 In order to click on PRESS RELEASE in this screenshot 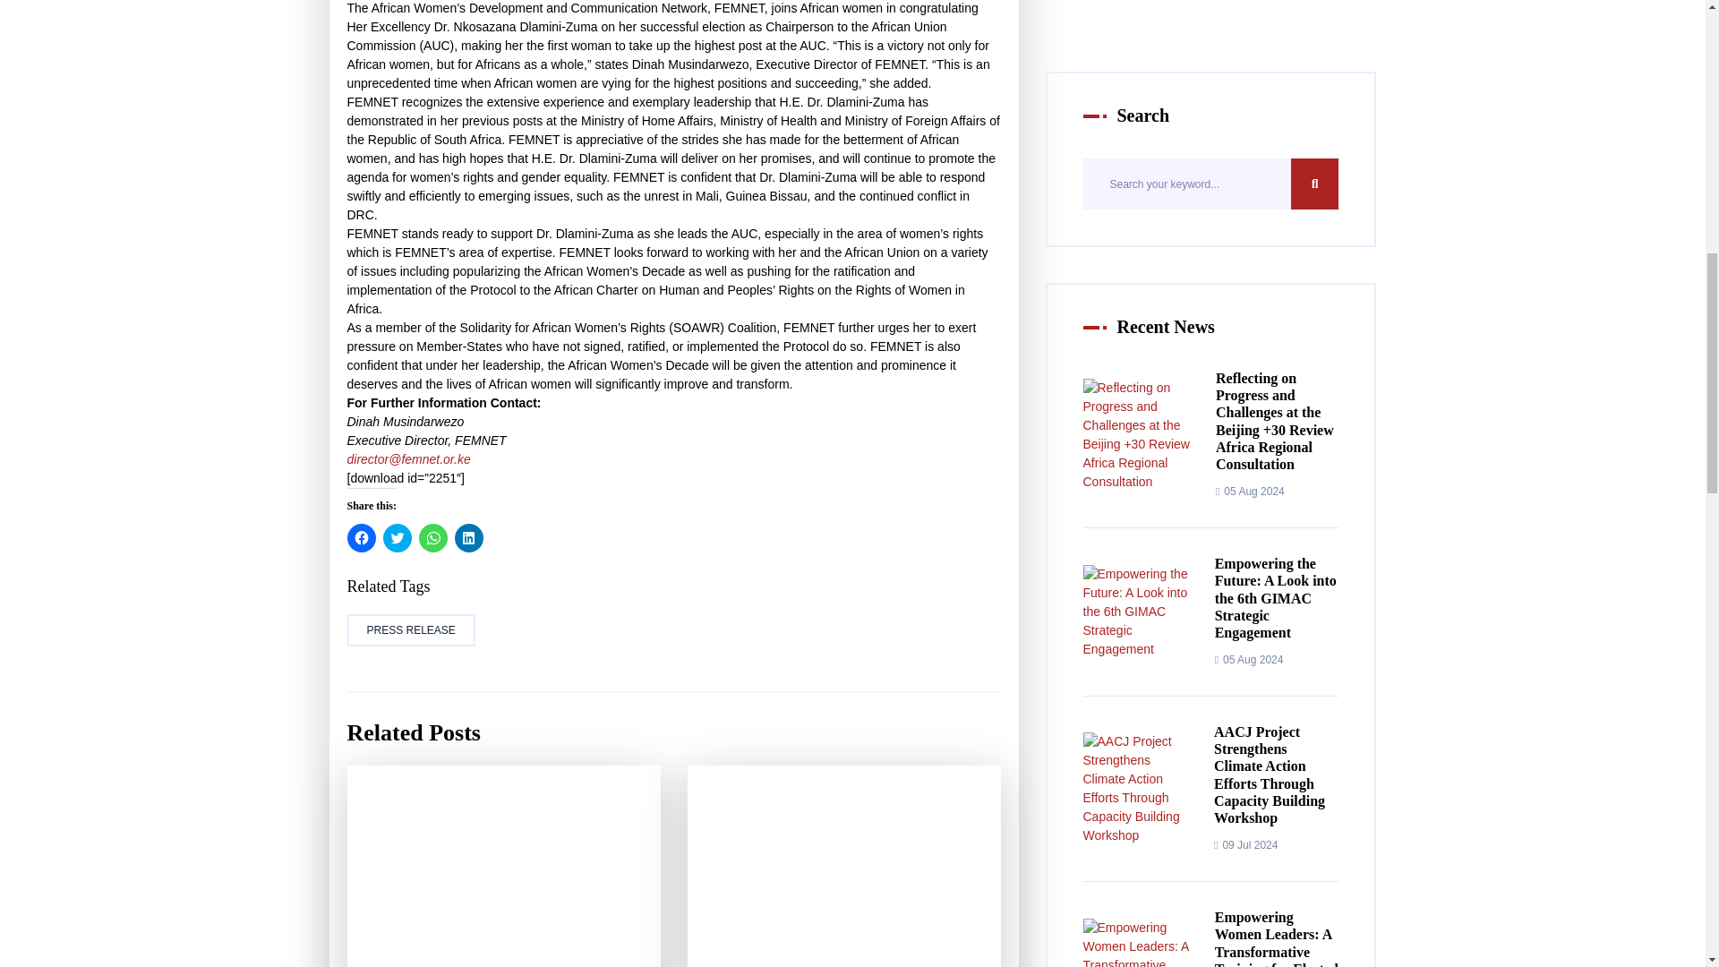, I will do `click(411, 630)`.